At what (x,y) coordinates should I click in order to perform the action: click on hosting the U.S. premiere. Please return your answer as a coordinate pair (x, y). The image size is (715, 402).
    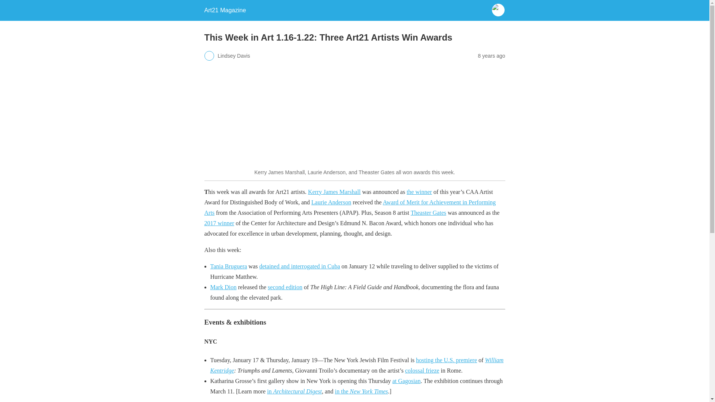
    Looking at the image, I should click on (446, 360).